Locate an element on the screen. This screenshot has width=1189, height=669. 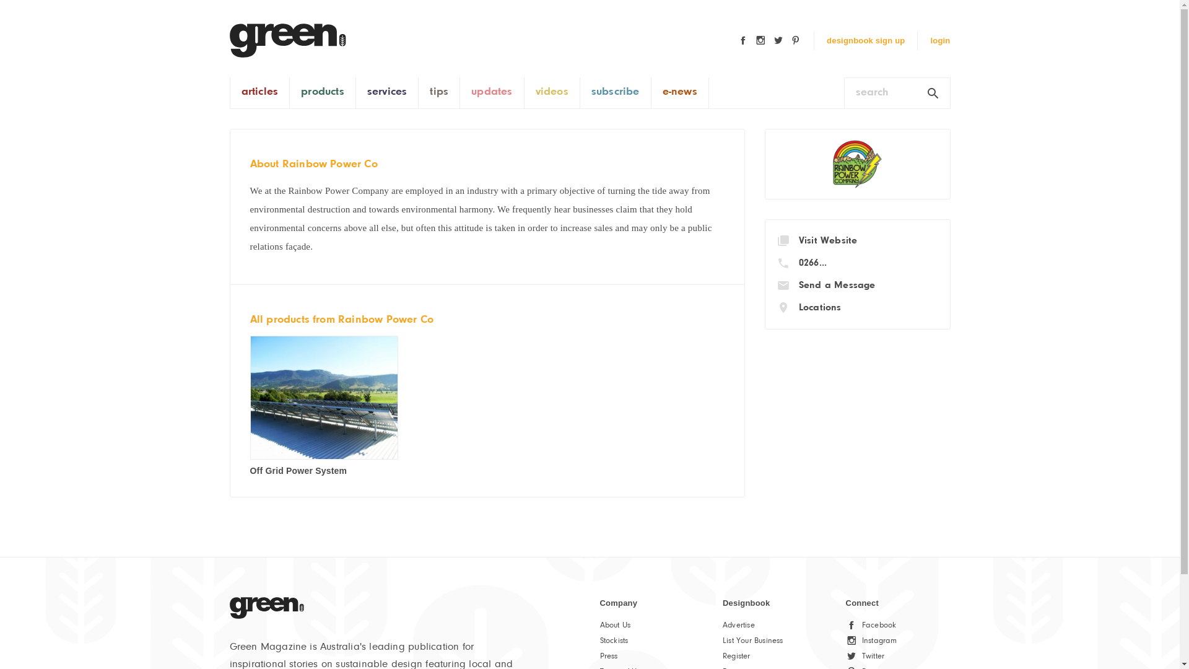
Advertise is located at coordinates (739, 626).